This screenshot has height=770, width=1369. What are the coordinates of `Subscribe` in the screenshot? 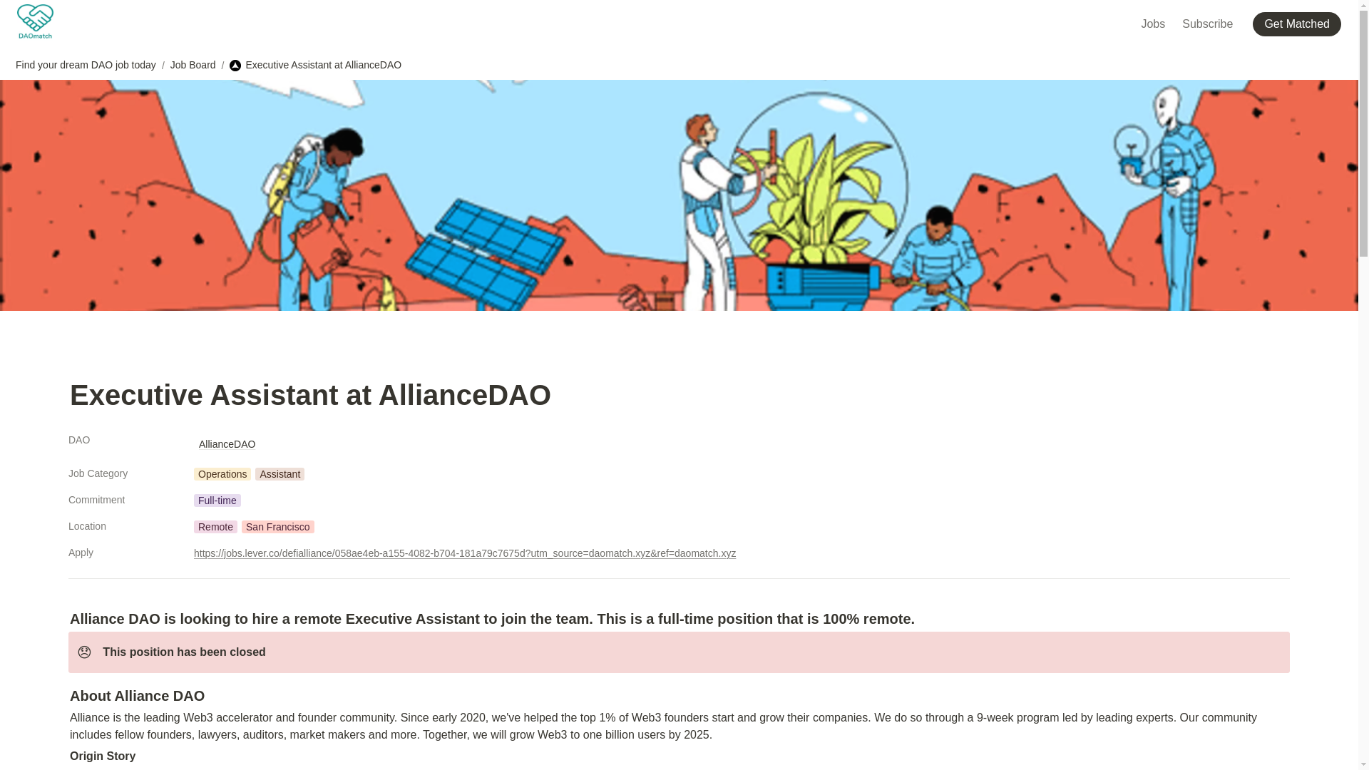 It's located at (1207, 23).